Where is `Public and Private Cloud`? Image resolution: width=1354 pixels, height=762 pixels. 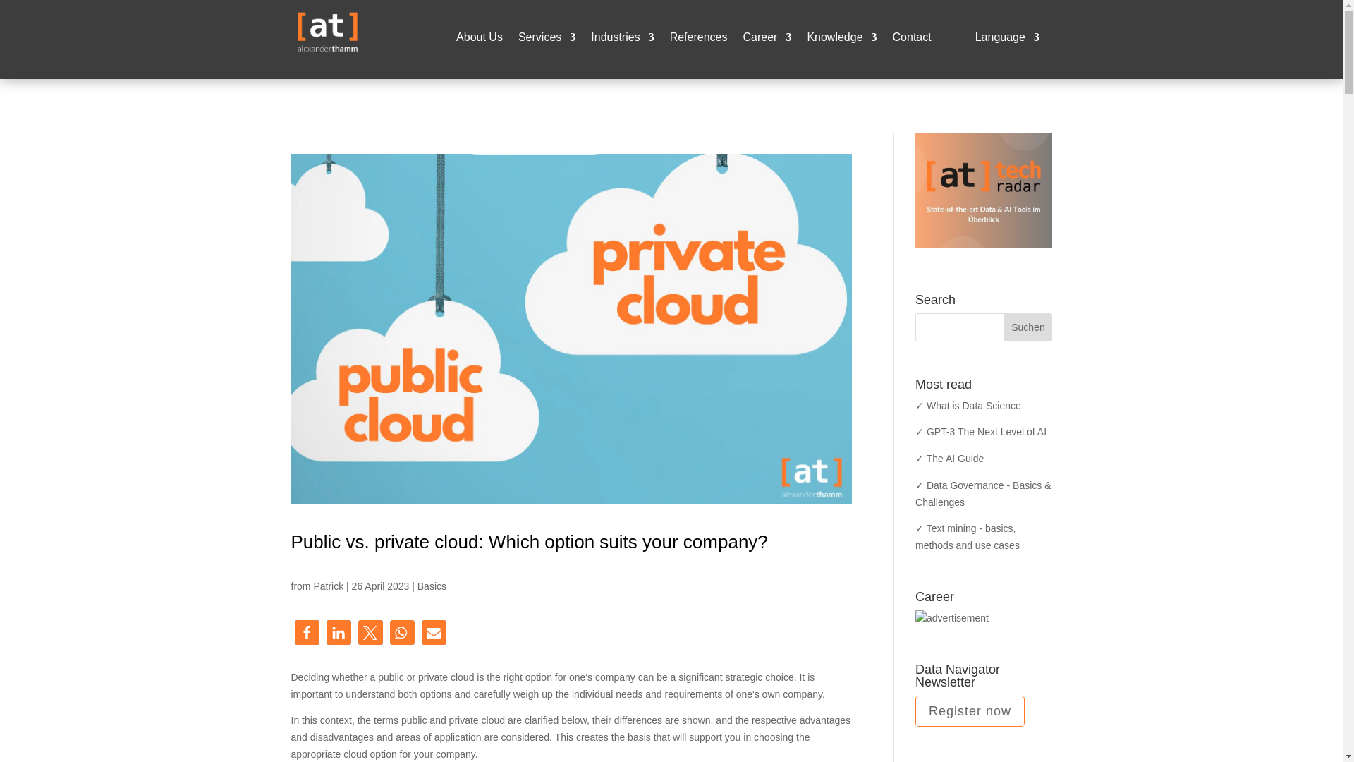
Public and Private Cloud is located at coordinates (571, 501).